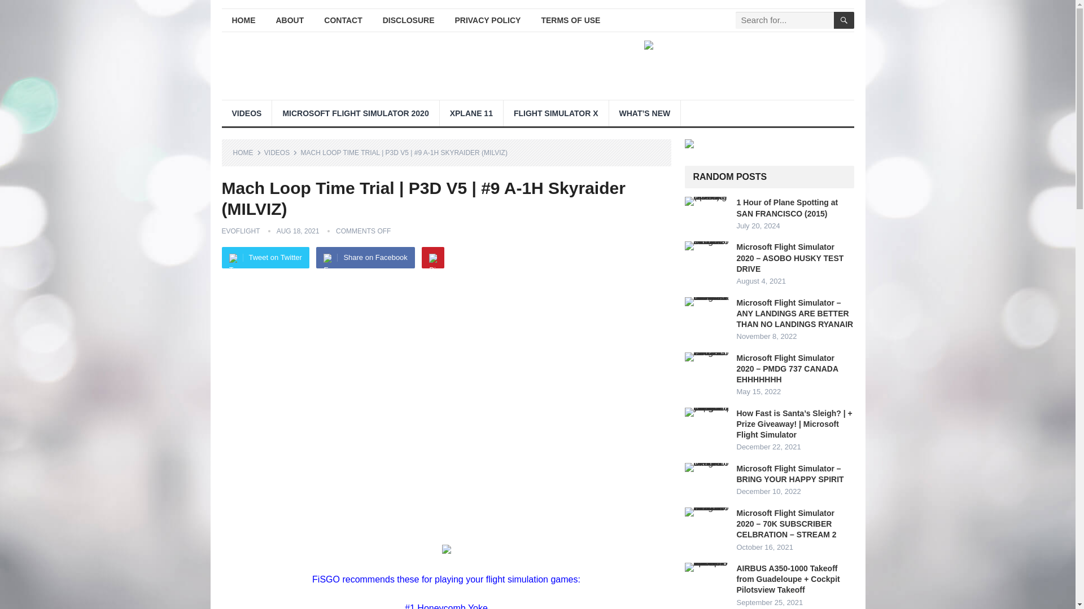  I want to click on HOME, so click(243, 20).